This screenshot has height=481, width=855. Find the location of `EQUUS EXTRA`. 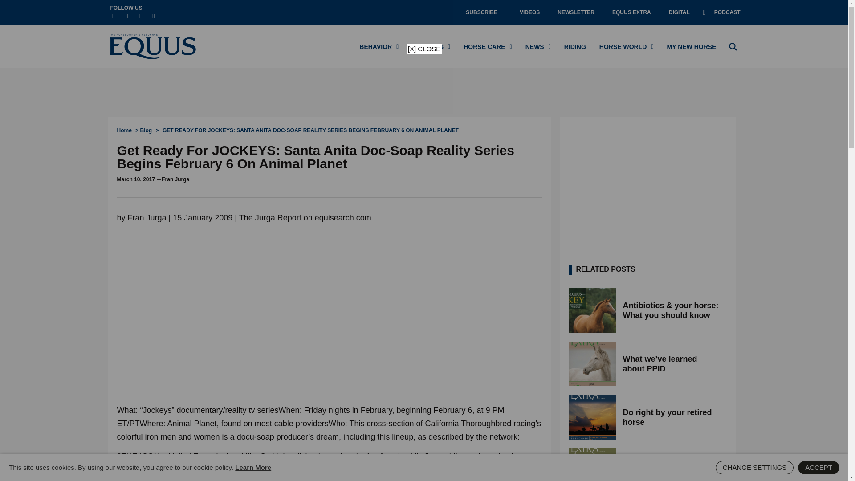

EQUUS EXTRA is located at coordinates (631, 12).